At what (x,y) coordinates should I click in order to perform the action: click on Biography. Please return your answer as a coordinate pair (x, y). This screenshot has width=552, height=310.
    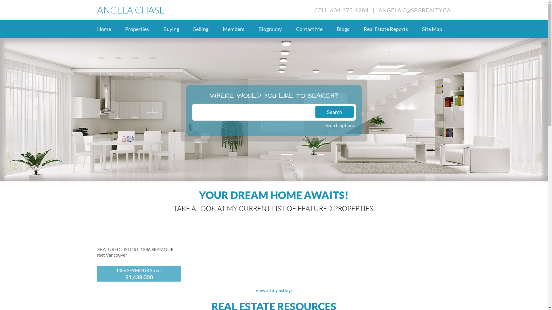
    Looking at the image, I should click on (274, 29).